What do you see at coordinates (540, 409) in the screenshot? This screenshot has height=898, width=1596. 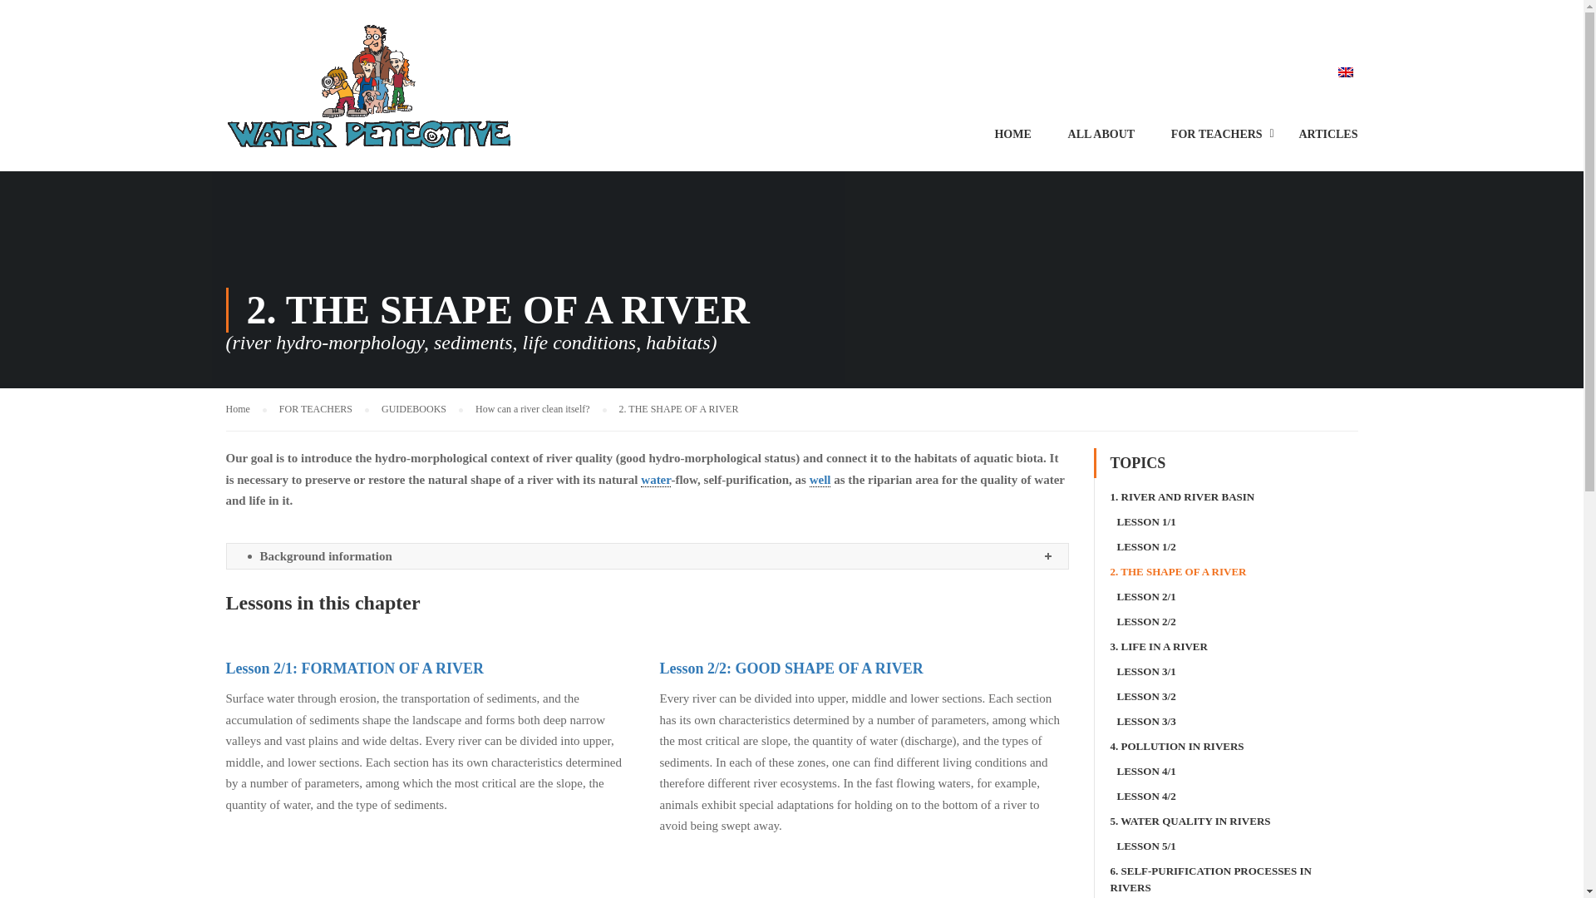 I see `How can a river clean itself?` at bounding box center [540, 409].